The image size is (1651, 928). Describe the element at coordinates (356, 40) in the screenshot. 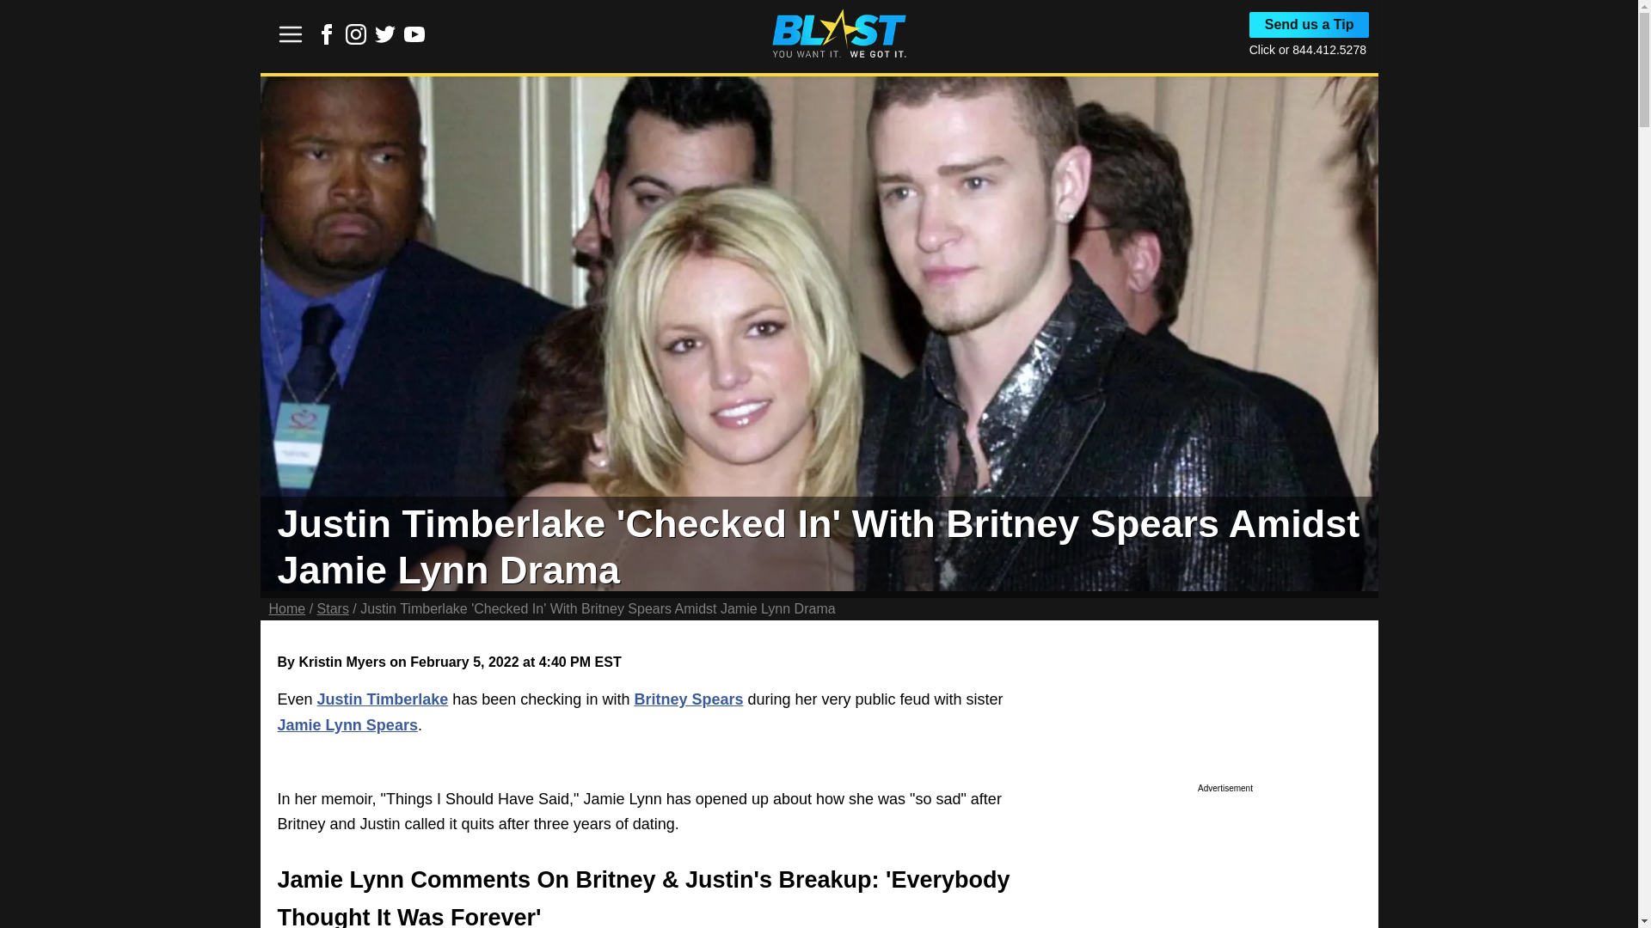

I see `Link to Instagram` at that location.